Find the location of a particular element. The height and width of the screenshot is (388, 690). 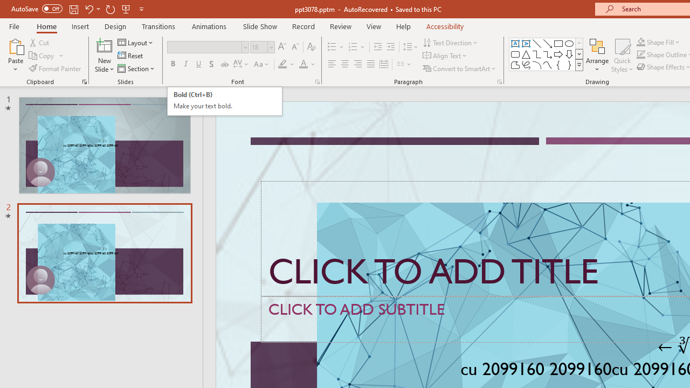

Strikethrough is located at coordinates (224, 65).